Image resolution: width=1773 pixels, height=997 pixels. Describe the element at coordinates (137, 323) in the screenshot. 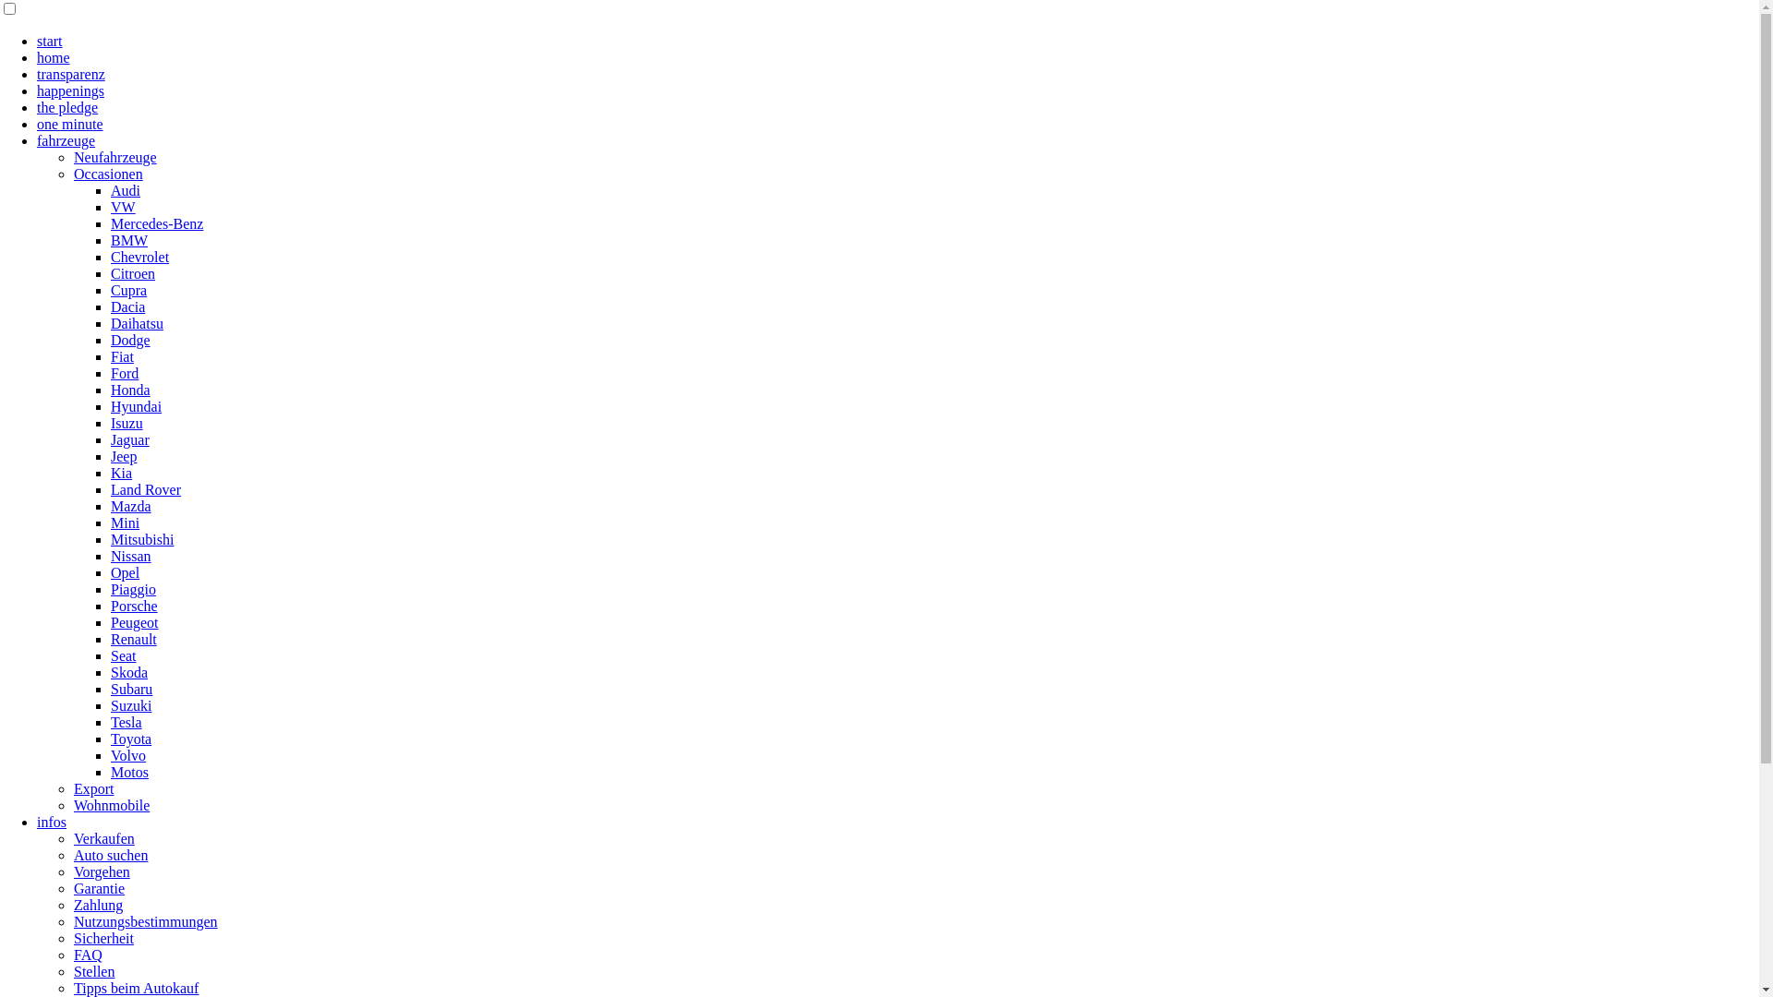

I see `Daihatsu` at that location.